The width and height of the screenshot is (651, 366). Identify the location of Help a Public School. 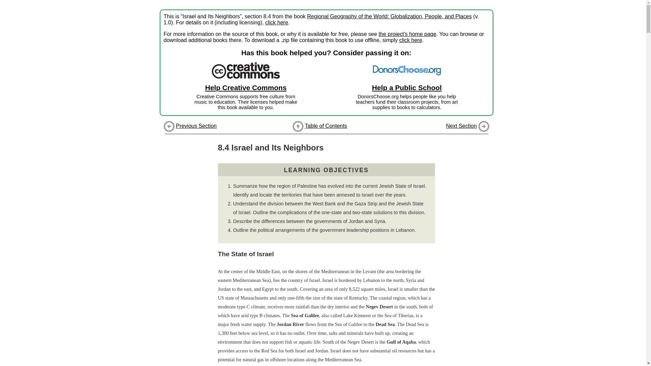
(326, 126).